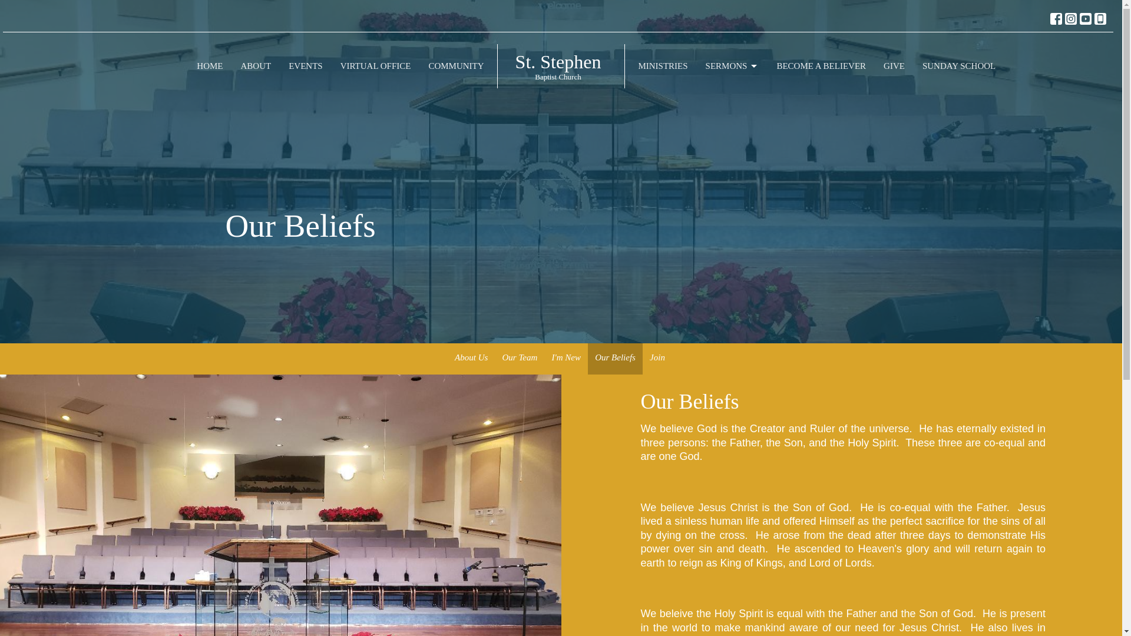 This screenshot has width=1131, height=636. Describe the element at coordinates (821, 66) in the screenshot. I see `BECOME A BELIEVER` at that location.